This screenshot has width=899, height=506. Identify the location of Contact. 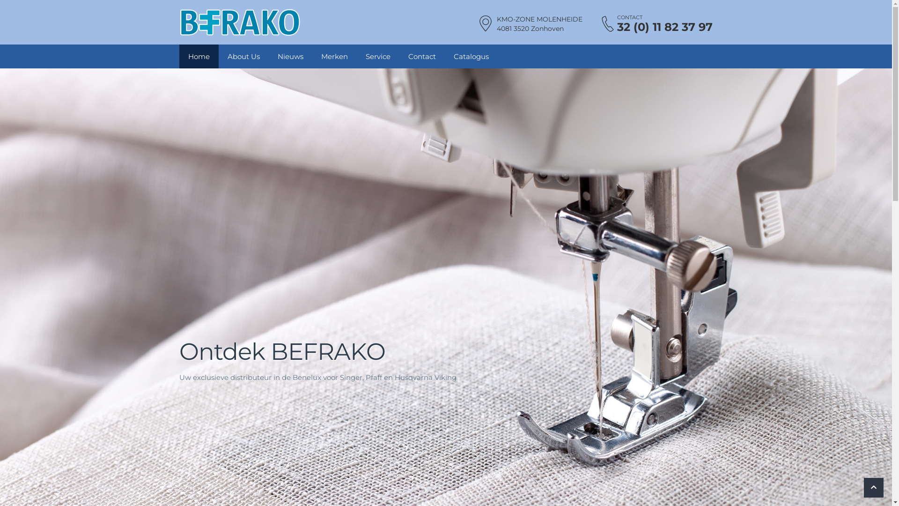
(421, 56).